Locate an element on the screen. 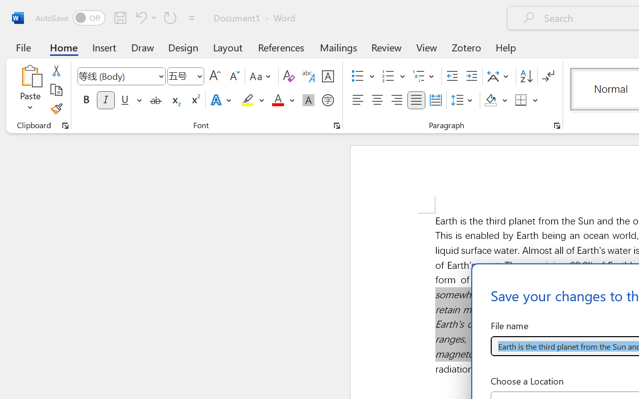  Office Clipboard... is located at coordinates (65, 126).